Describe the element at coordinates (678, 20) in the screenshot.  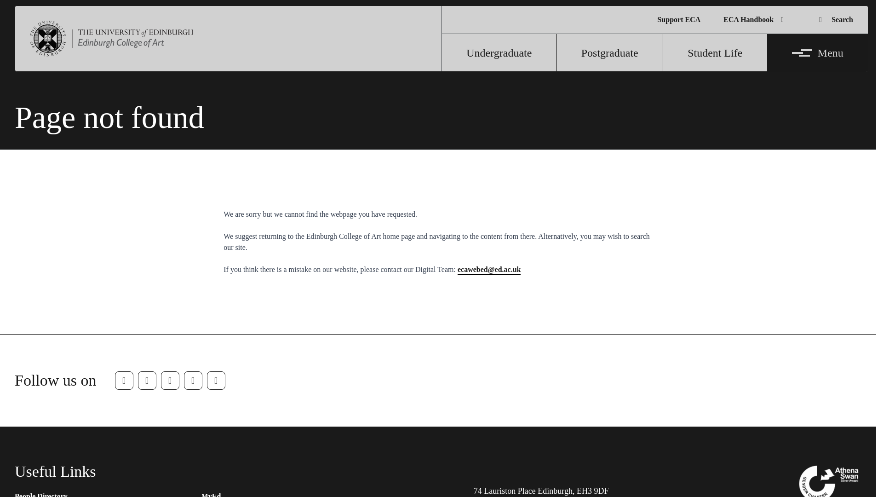
I see `Support ECA` at that location.